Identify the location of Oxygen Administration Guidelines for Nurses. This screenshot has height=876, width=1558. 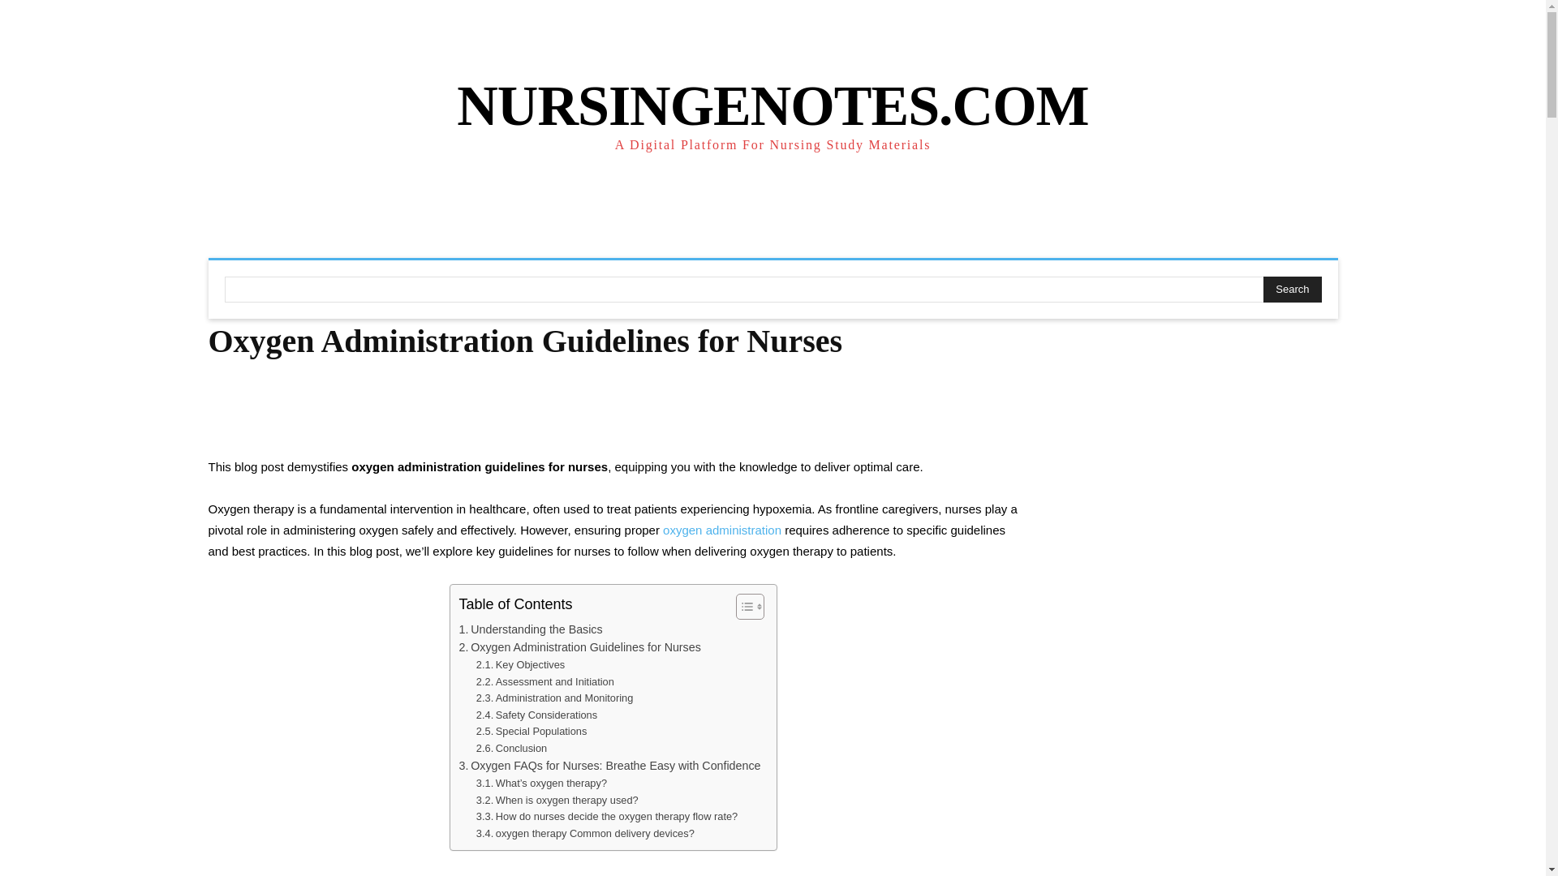
(579, 647).